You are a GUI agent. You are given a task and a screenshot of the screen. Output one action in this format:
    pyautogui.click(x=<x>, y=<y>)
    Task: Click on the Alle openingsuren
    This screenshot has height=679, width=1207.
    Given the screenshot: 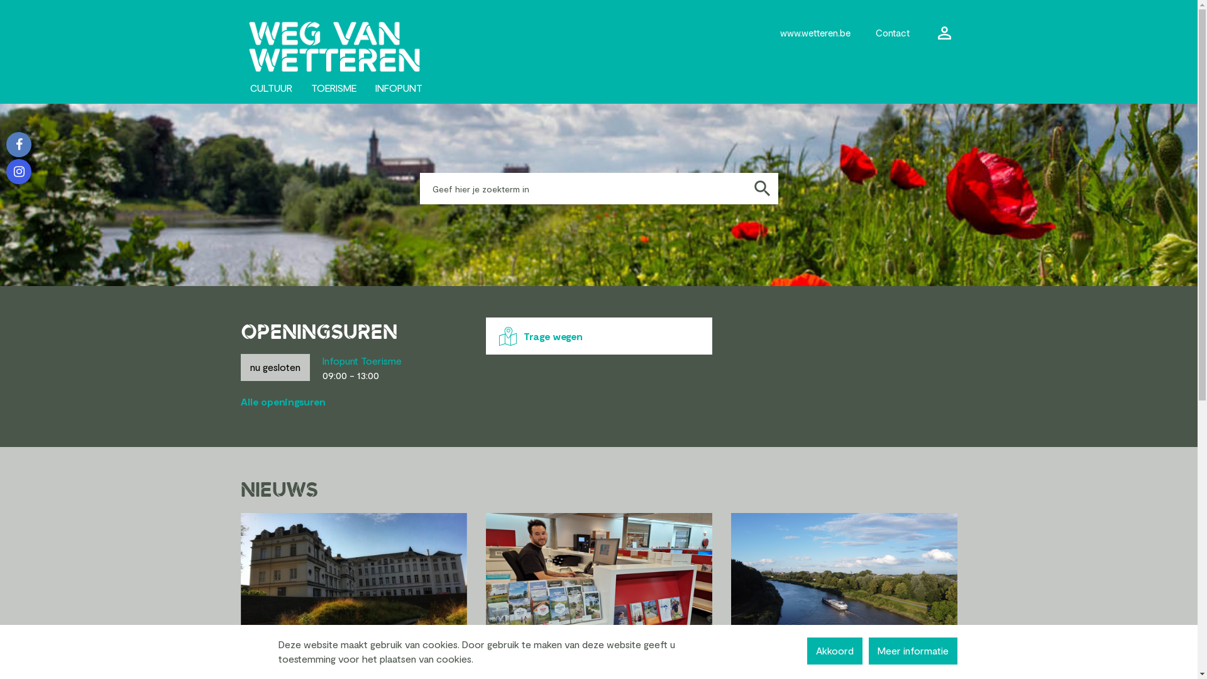 What is the action you would take?
    pyautogui.click(x=283, y=402)
    